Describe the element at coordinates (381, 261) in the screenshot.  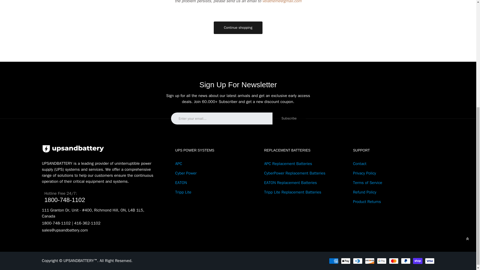
I see `Google Pay` at that location.